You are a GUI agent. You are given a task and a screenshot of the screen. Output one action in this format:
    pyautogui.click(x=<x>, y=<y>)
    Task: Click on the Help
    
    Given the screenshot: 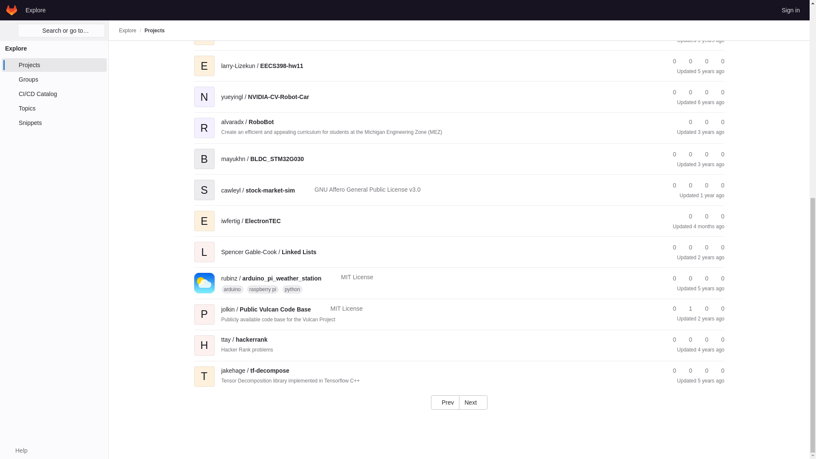 What is the action you would take?
    pyautogui.click(x=17, y=105)
    